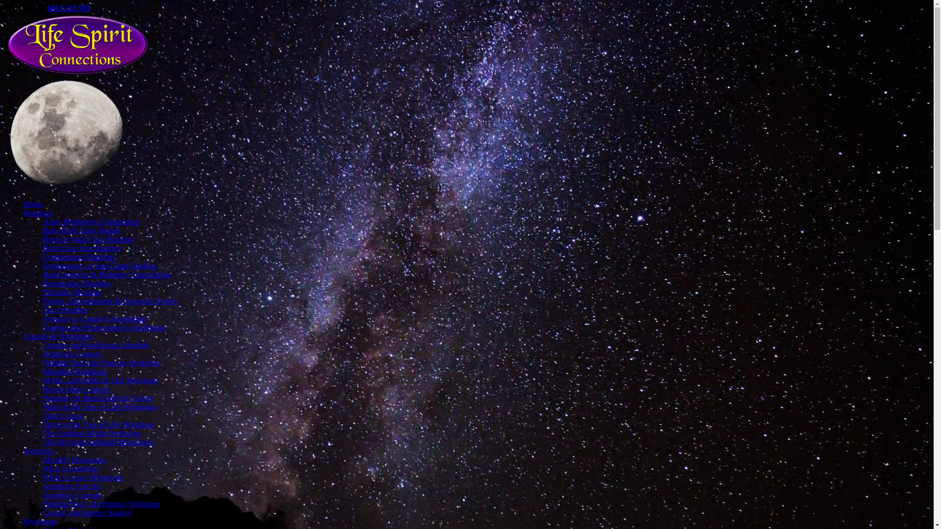 The height and width of the screenshot is (529, 941). What do you see at coordinates (76, 389) in the screenshot?
I see `Numerology Courses` at bounding box center [76, 389].